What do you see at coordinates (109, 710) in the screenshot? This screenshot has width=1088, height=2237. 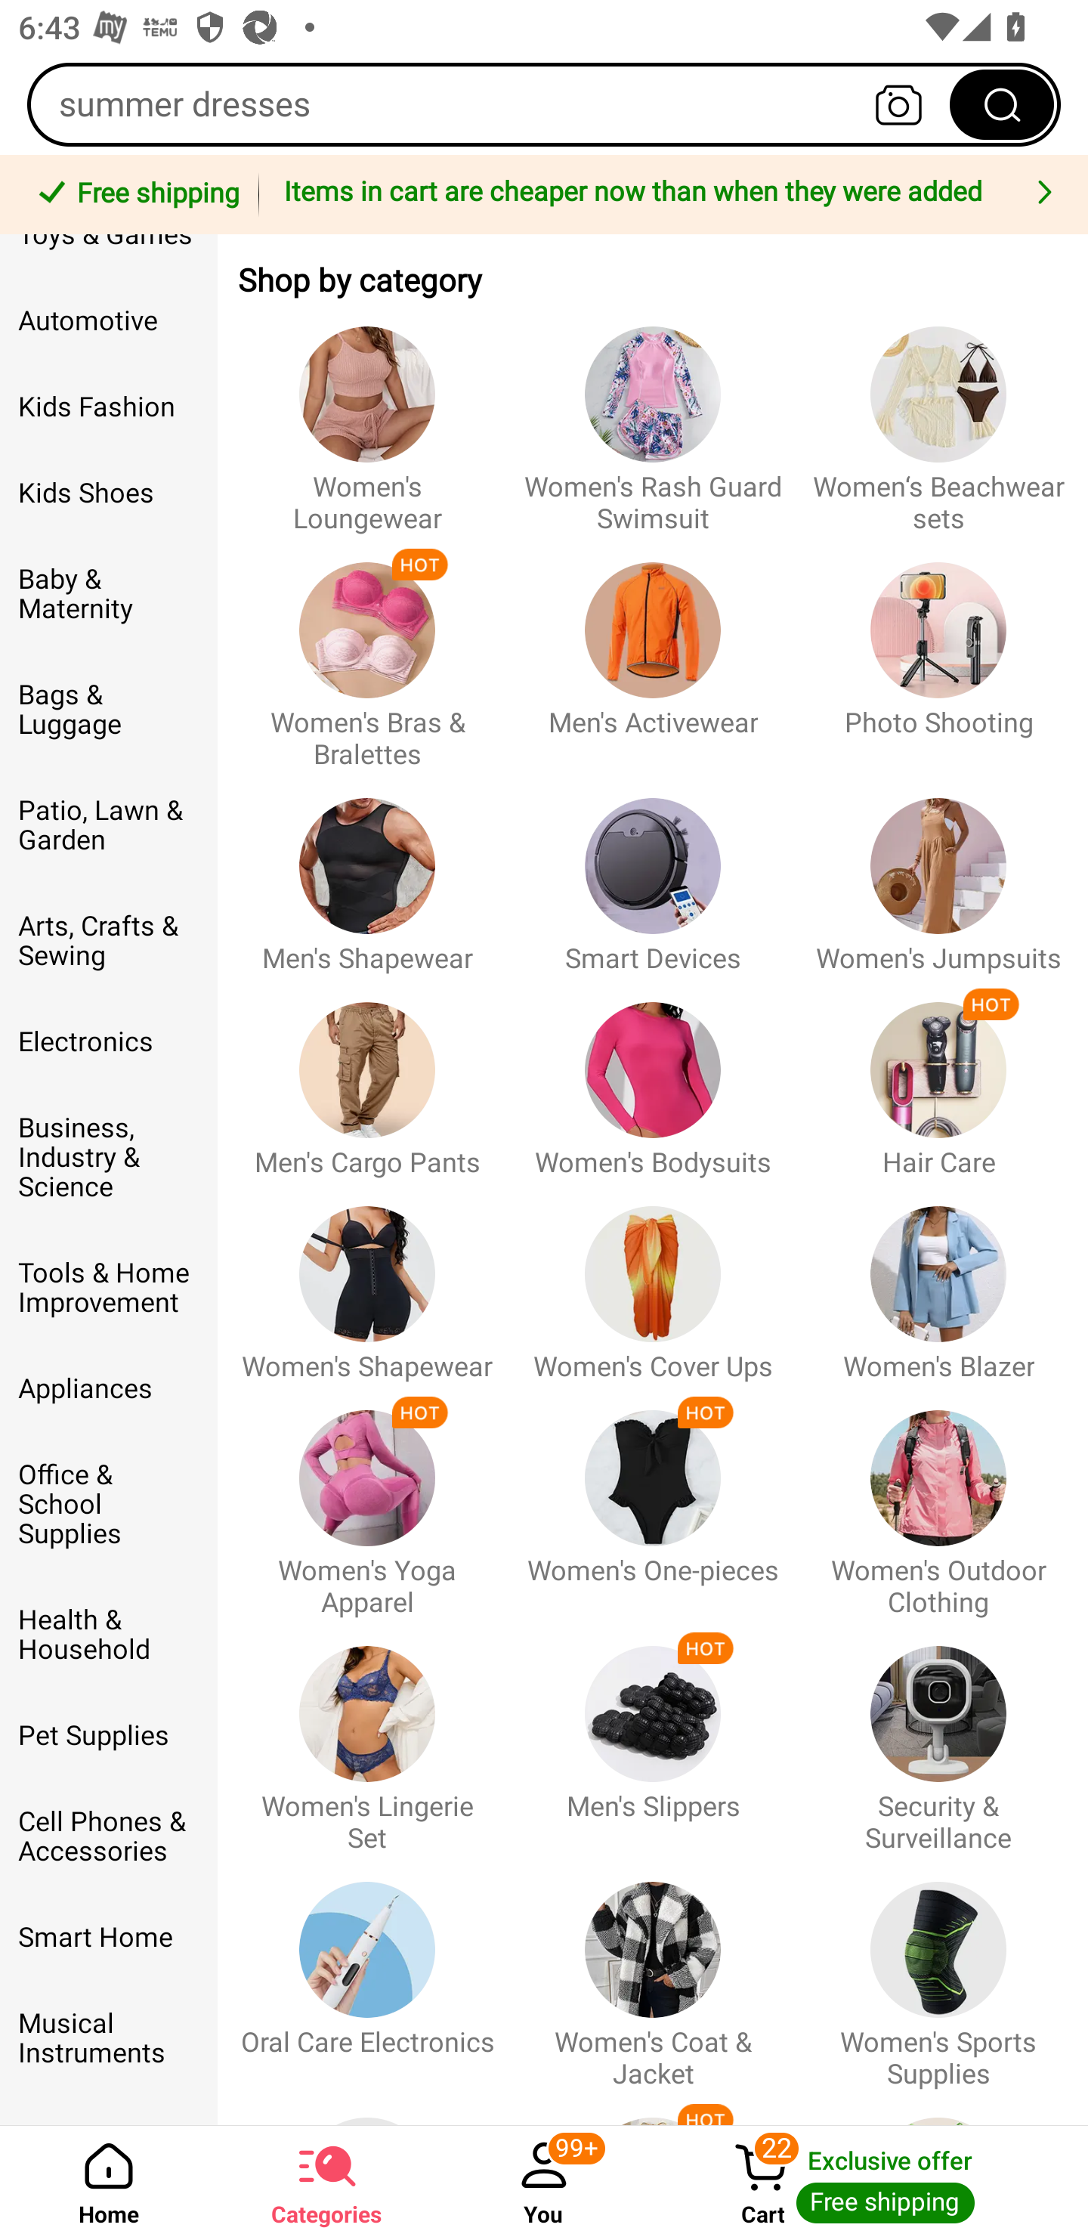 I see `Bags & Luggage` at bounding box center [109, 710].